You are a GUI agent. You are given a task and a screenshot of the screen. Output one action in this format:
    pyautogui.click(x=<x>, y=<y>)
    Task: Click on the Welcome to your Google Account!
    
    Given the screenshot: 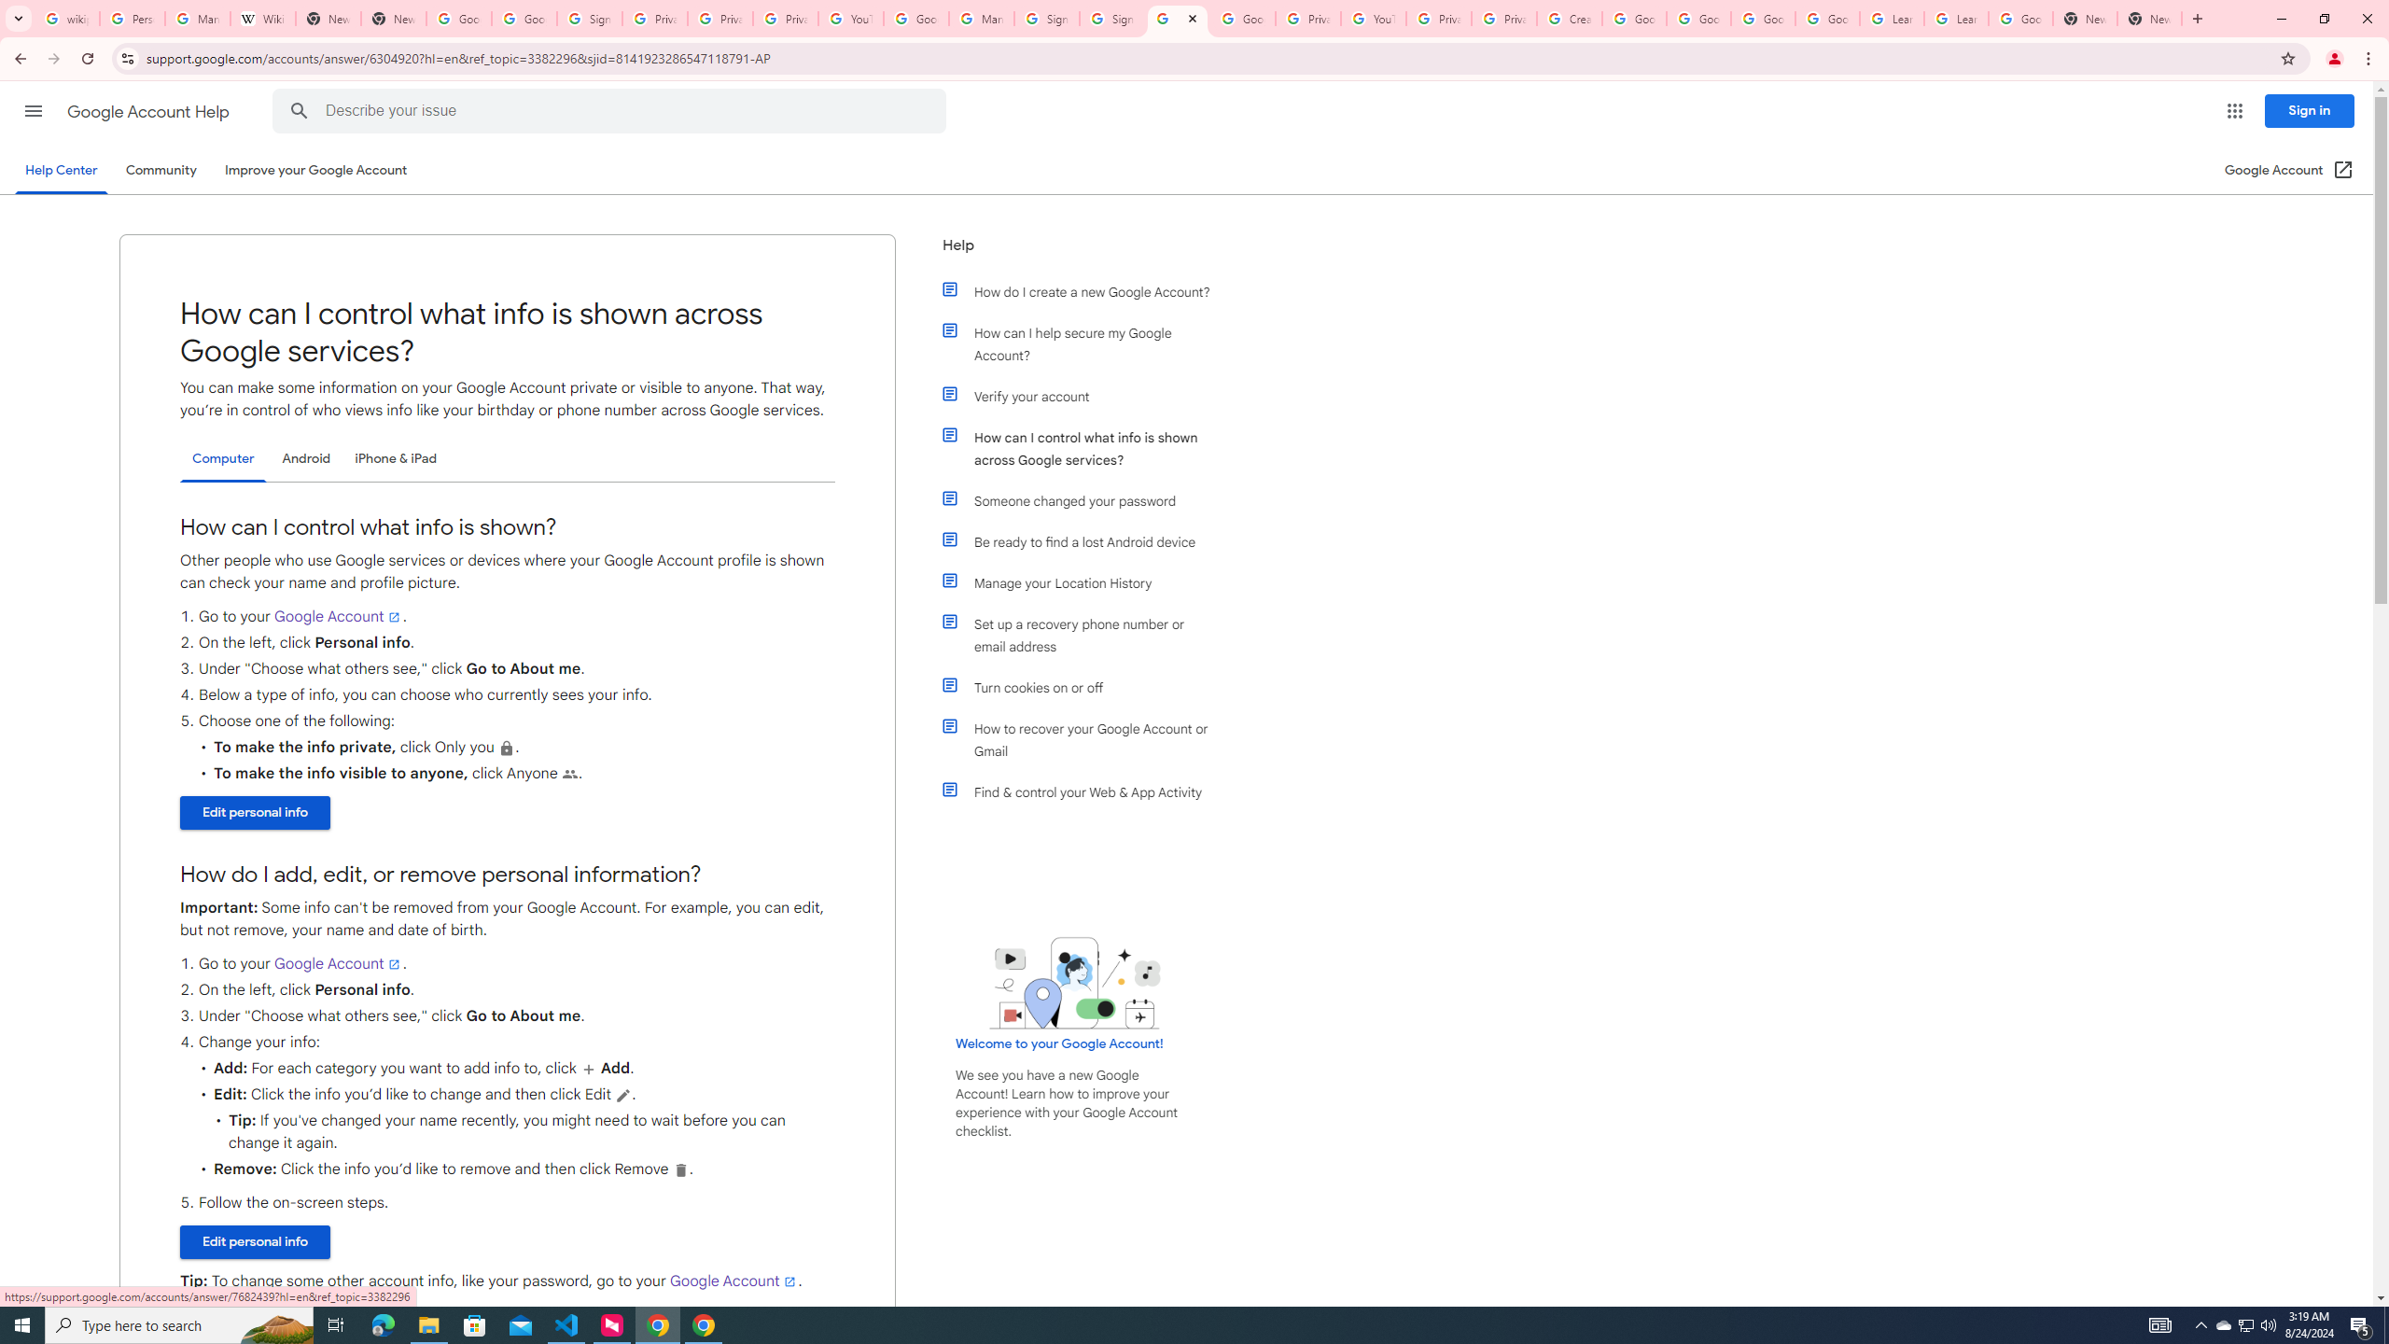 What is the action you would take?
    pyautogui.click(x=1059, y=1043)
    